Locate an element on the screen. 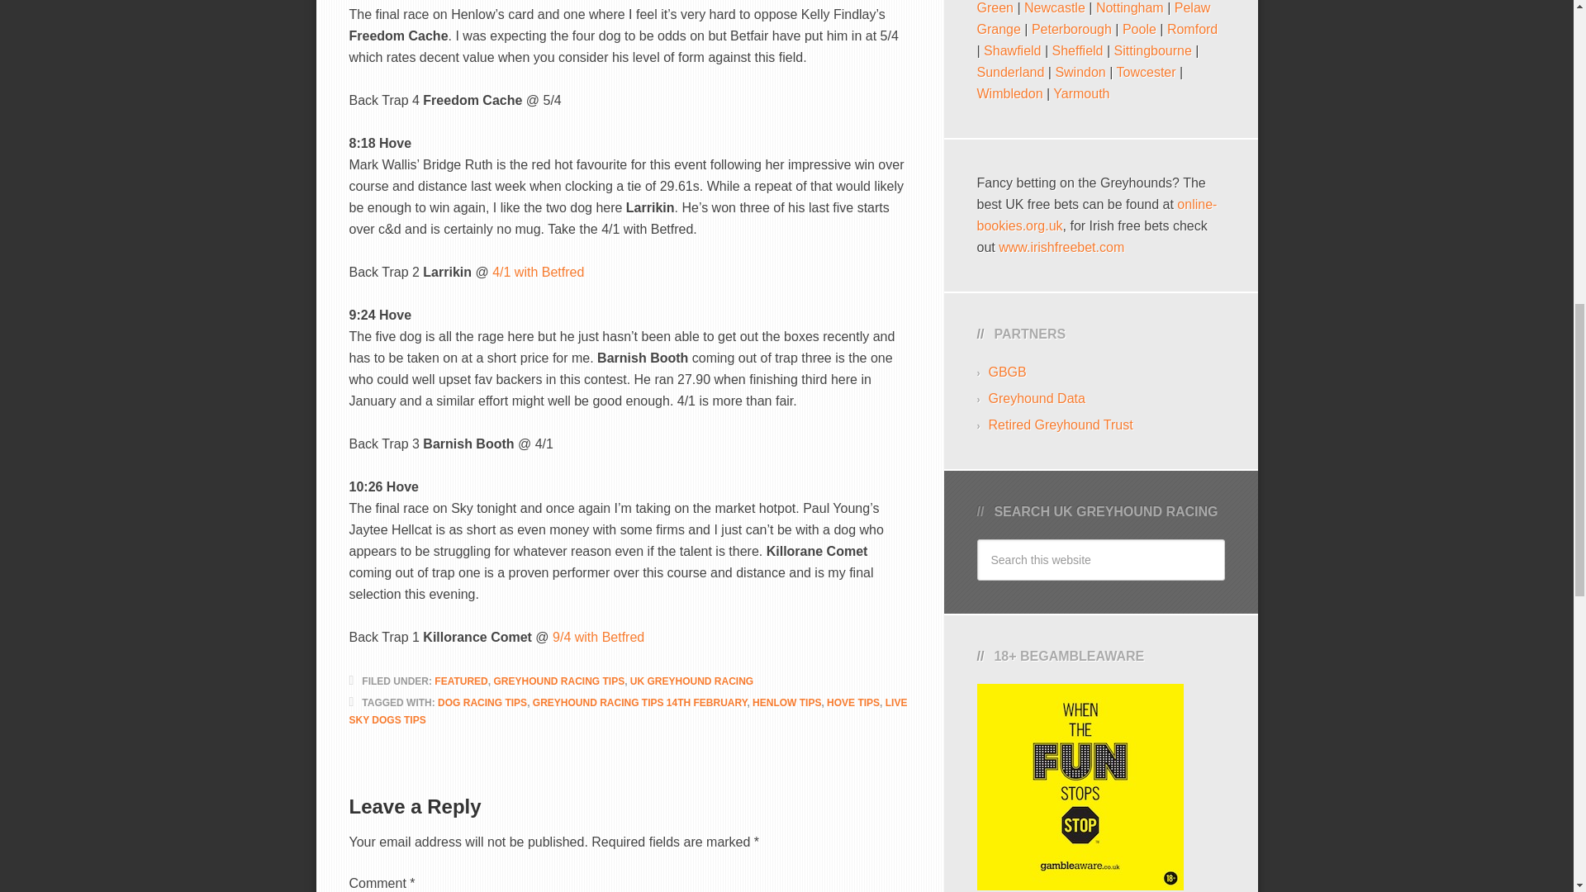  GREYHOUND RACING TIPS is located at coordinates (558, 681).